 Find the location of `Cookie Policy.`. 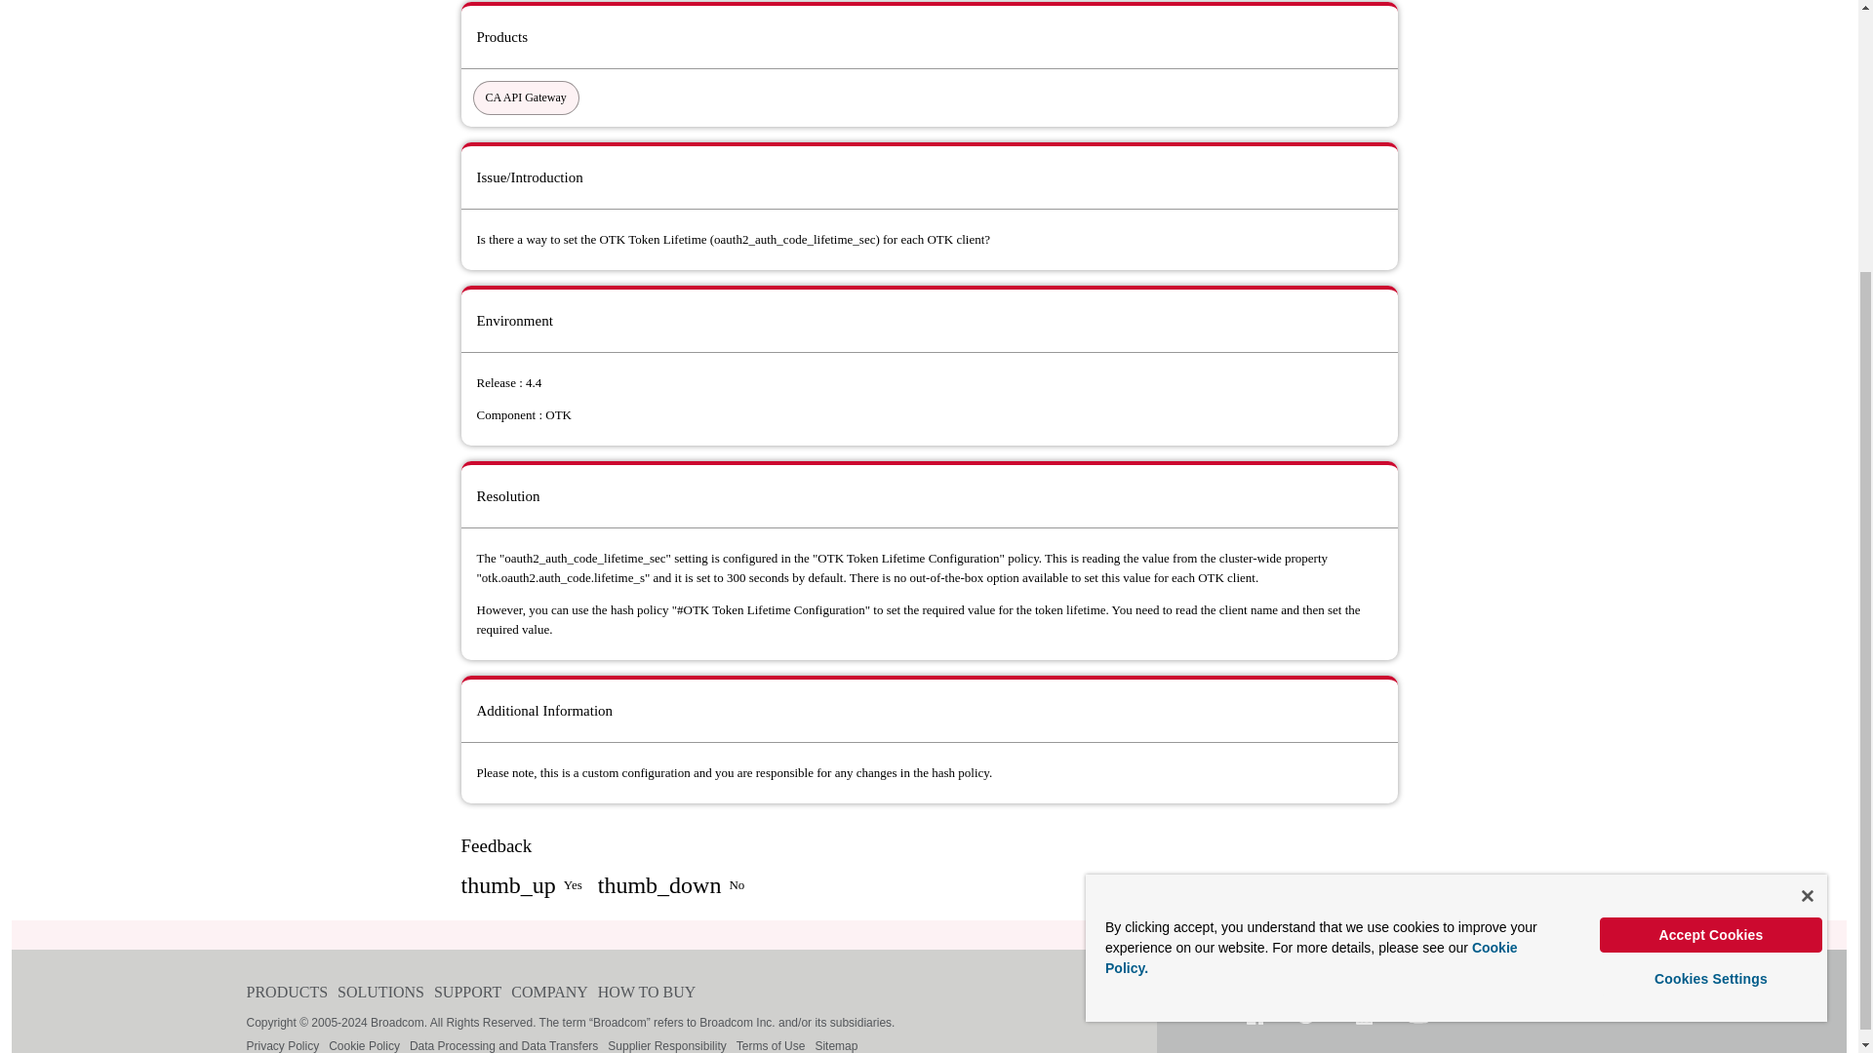

Cookie Policy. is located at coordinates (1311, 600).